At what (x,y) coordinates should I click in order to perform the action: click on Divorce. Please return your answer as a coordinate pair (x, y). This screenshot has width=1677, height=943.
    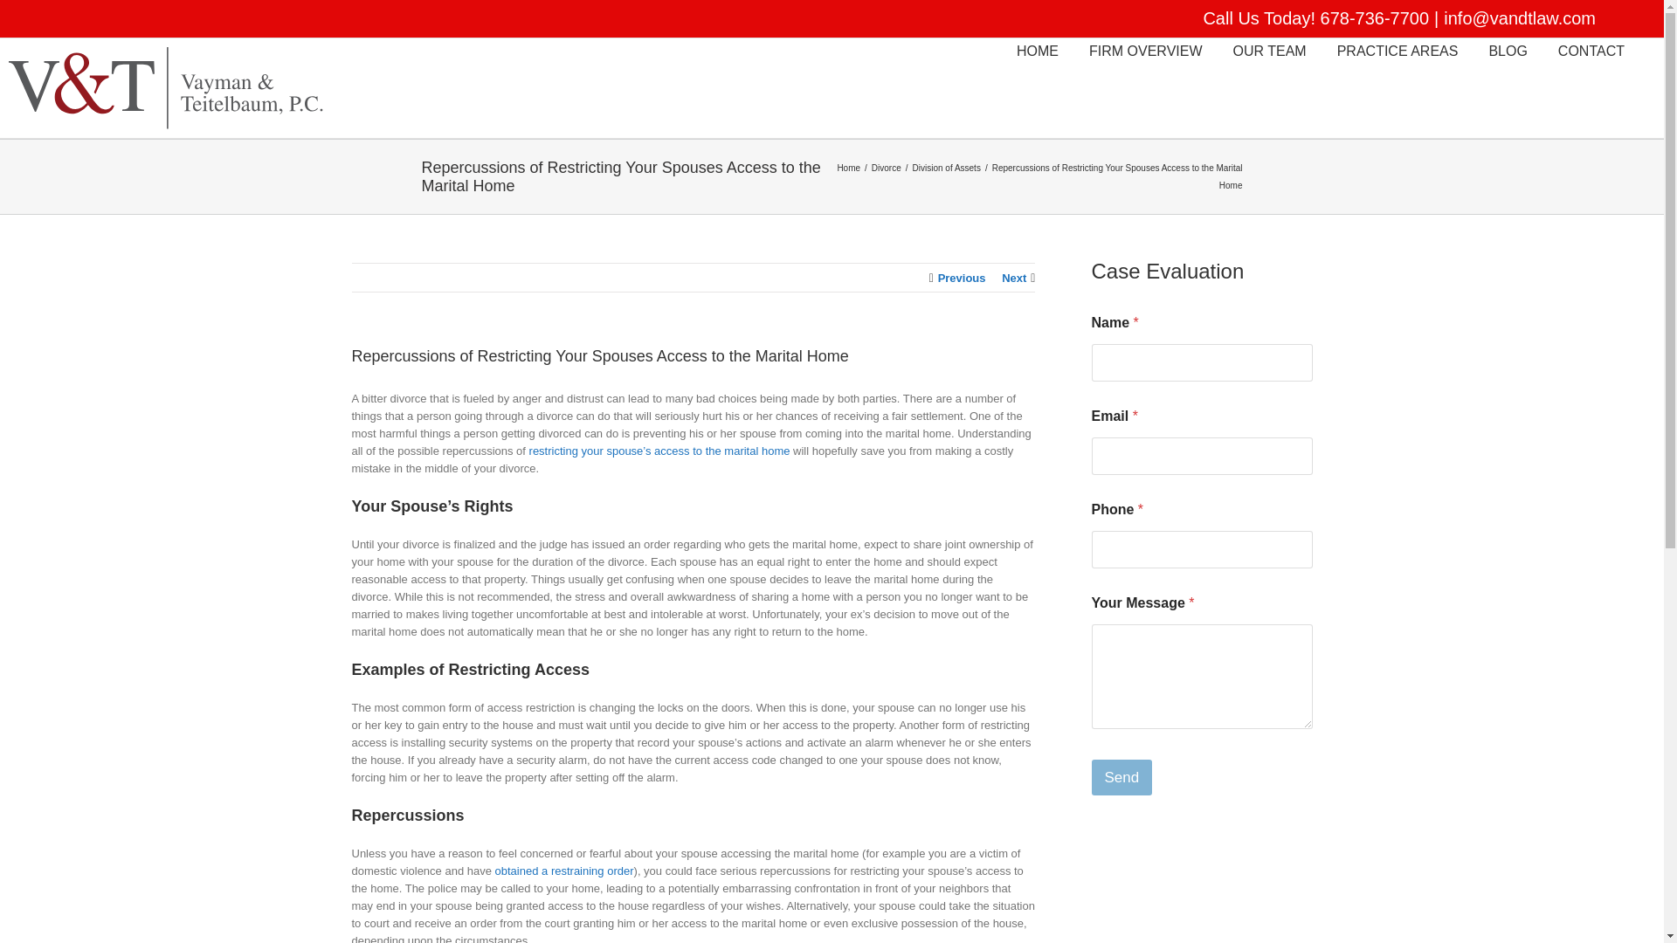
    Looking at the image, I should click on (888, 166).